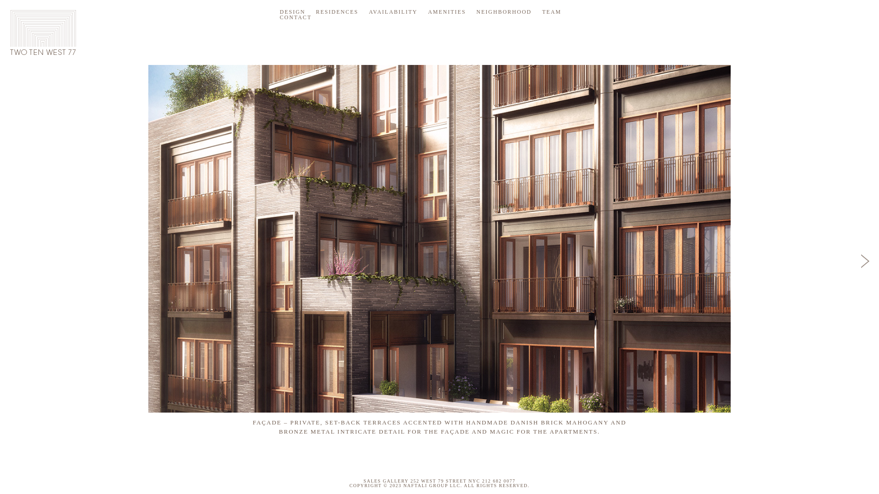  What do you see at coordinates (337, 12) in the screenshot?
I see `RESIDENCES` at bounding box center [337, 12].